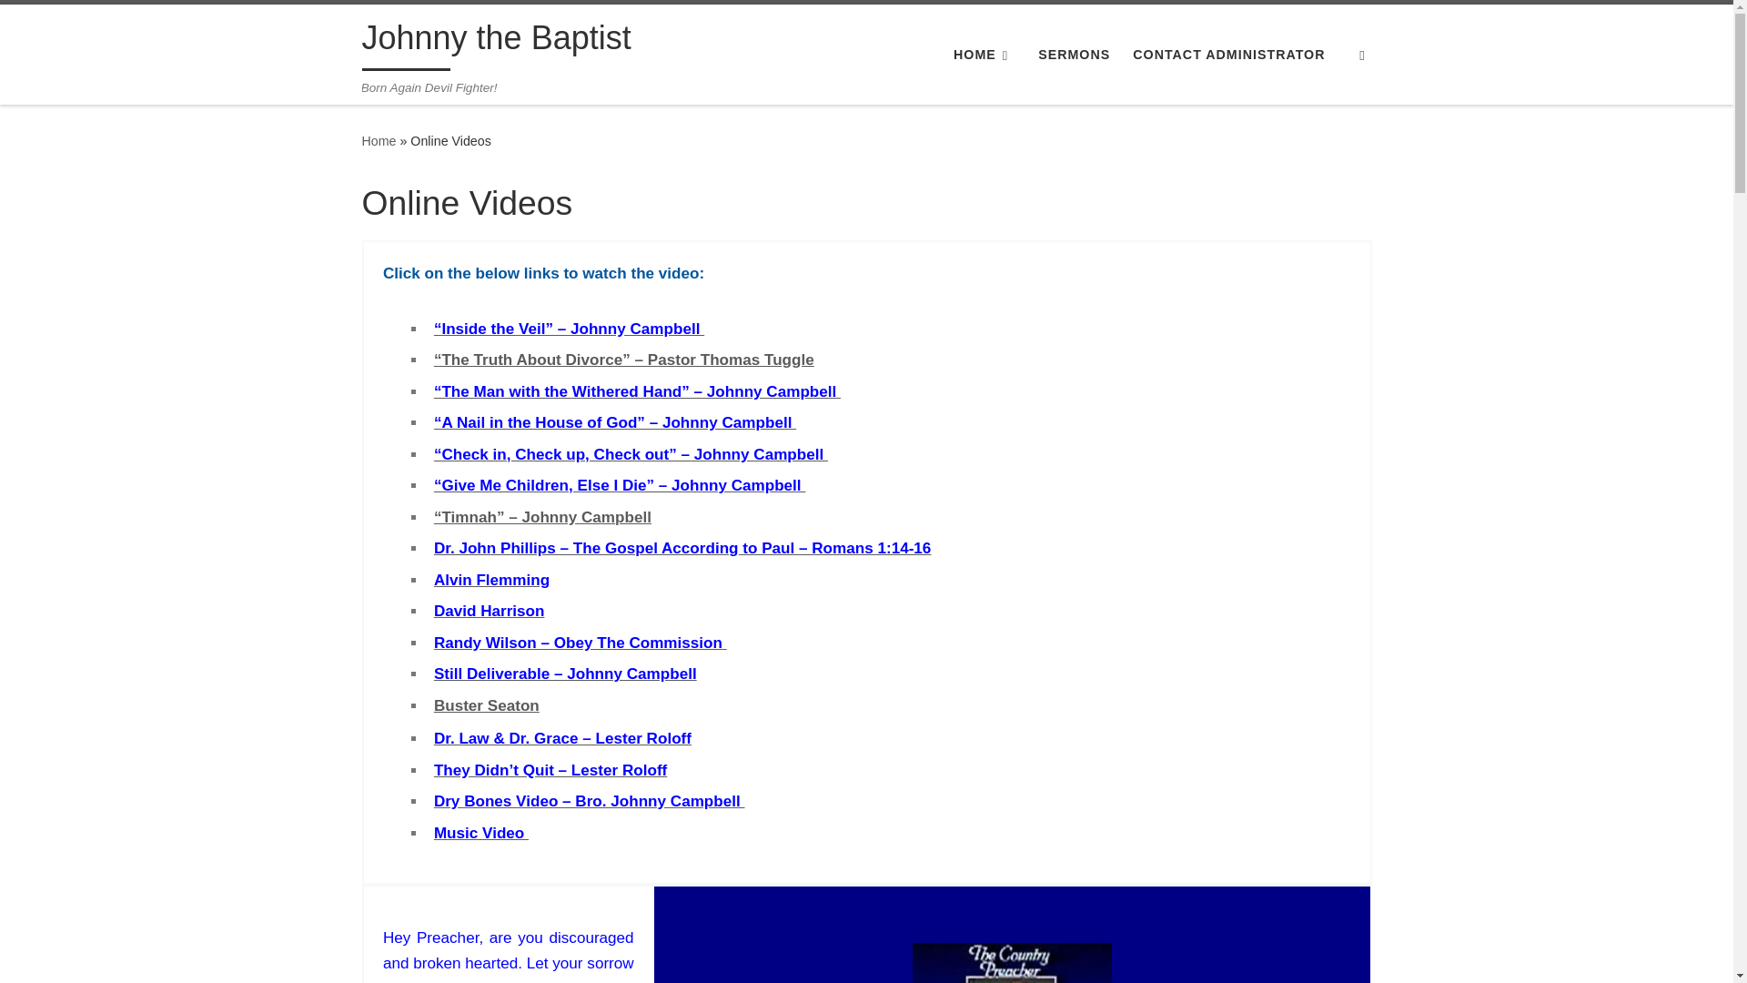 The height and width of the screenshot is (983, 1747). I want to click on Skip to content, so click(73, 24).